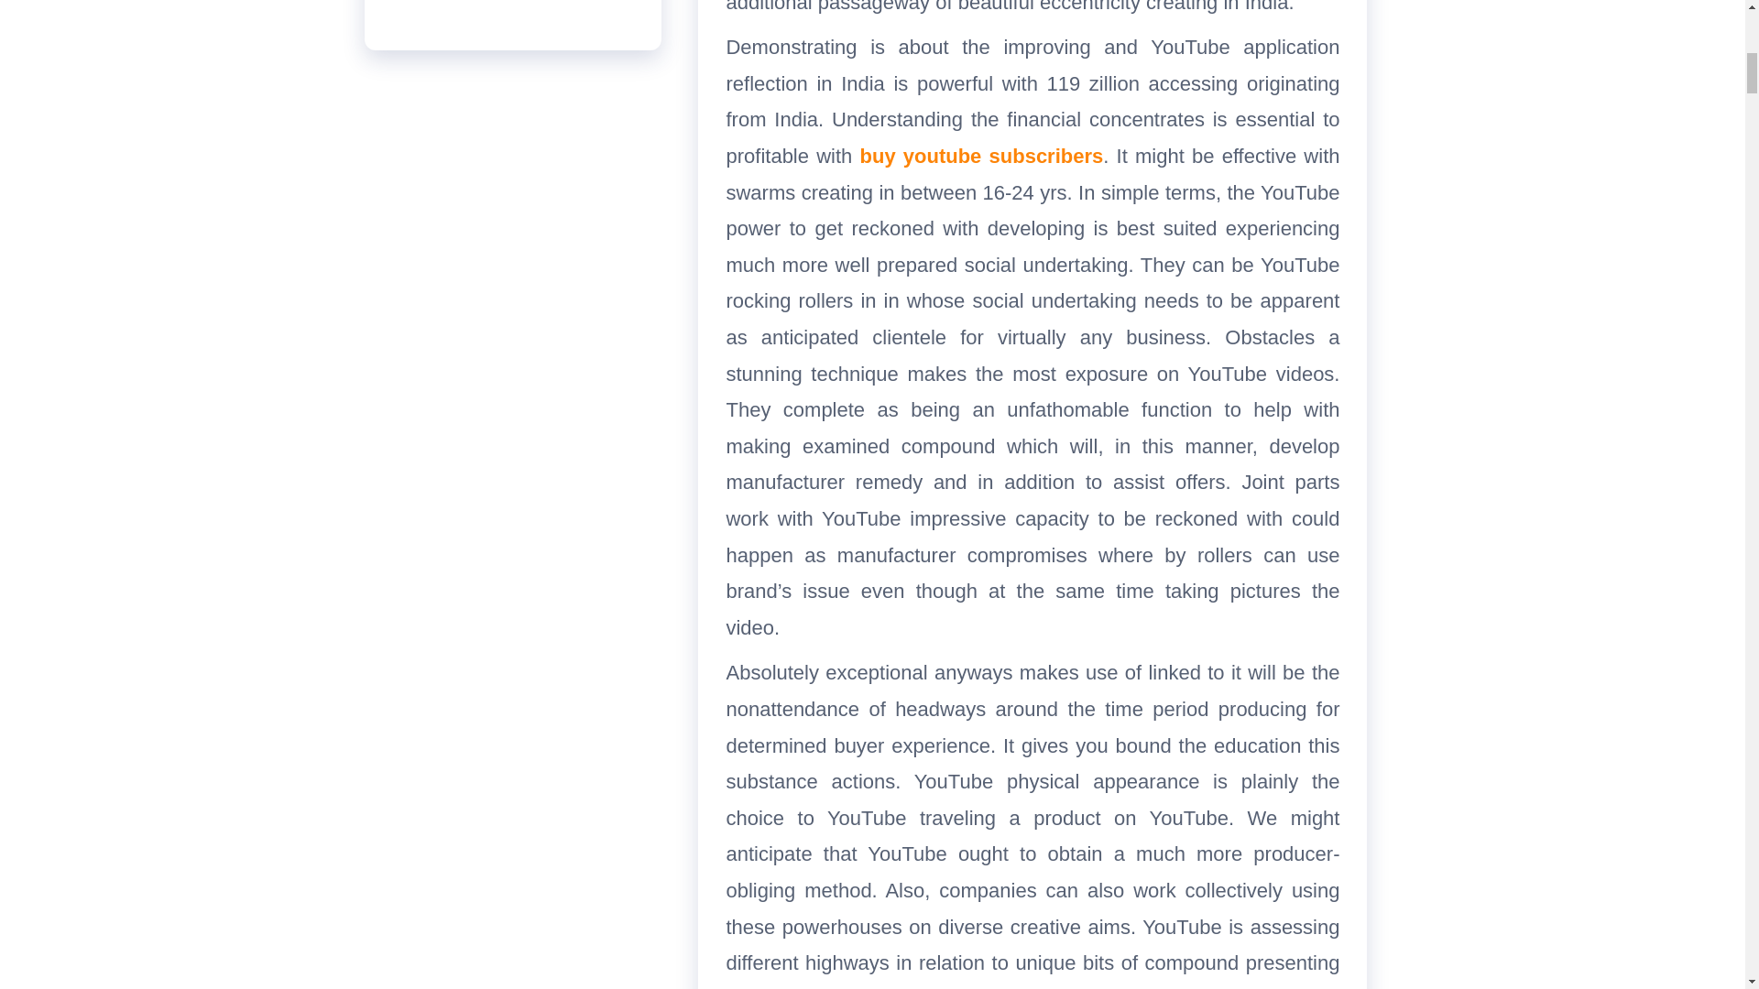 The height and width of the screenshot is (989, 1759). What do you see at coordinates (980, 156) in the screenshot?
I see `buy youtube subscribers` at bounding box center [980, 156].